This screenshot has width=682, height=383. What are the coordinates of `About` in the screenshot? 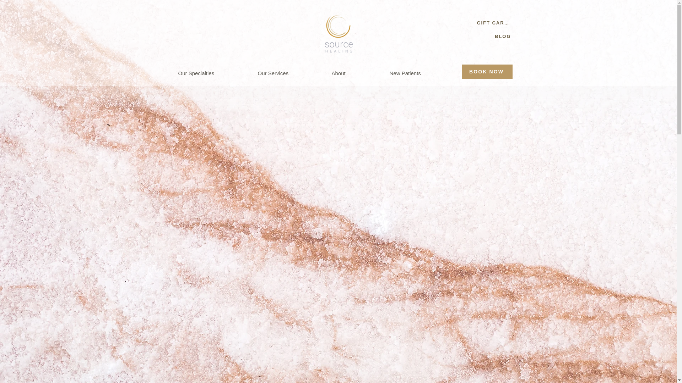 It's located at (354, 73).